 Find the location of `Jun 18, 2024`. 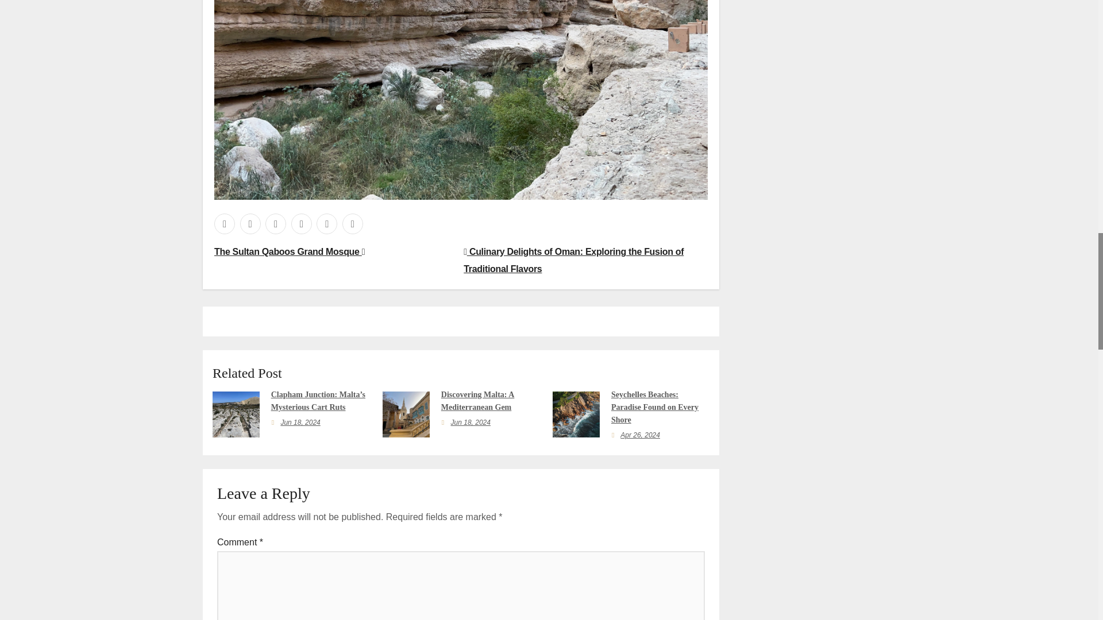

Jun 18, 2024 is located at coordinates (300, 423).